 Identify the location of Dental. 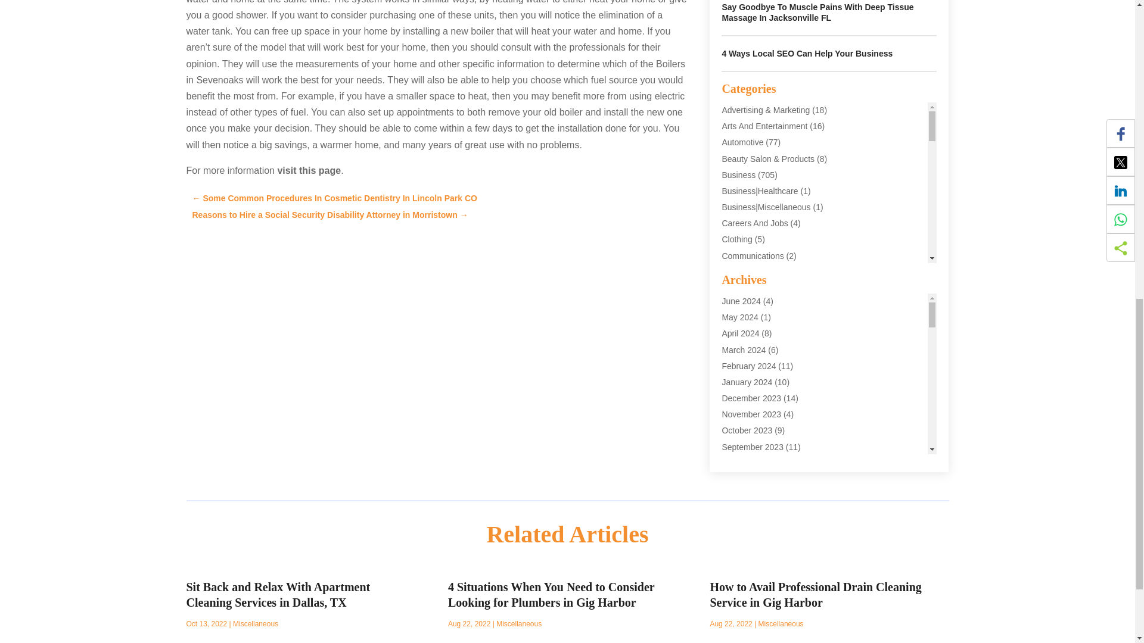
(733, 320).